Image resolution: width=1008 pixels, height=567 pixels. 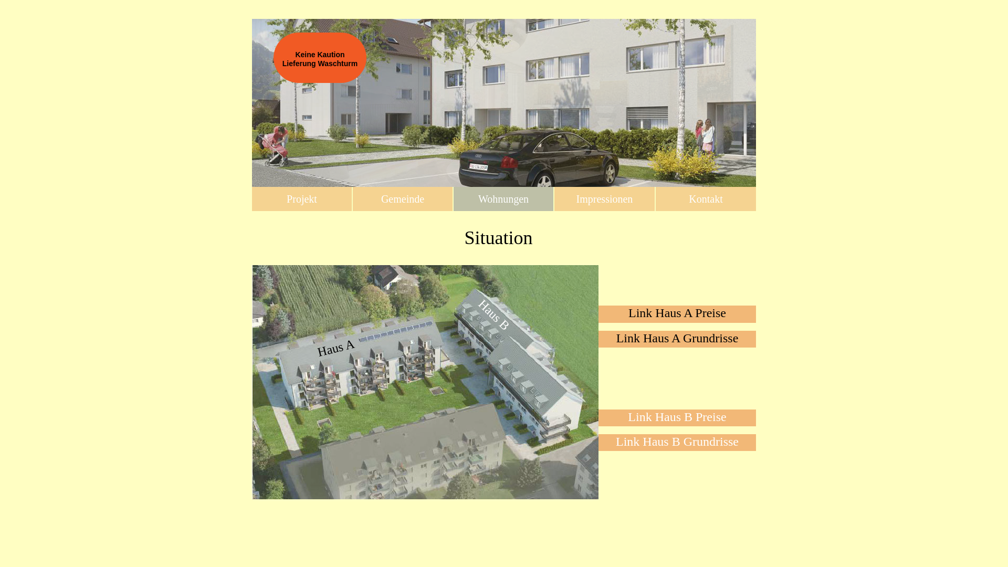 What do you see at coordinates (677, 339) in the screenshot?
I see `Link Haus A Grundrisse` at bounding box center [677, 339].